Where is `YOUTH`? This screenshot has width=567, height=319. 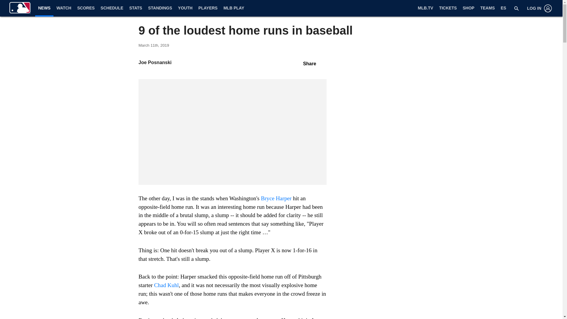
YOUTH is located at coordinates (185, 8).